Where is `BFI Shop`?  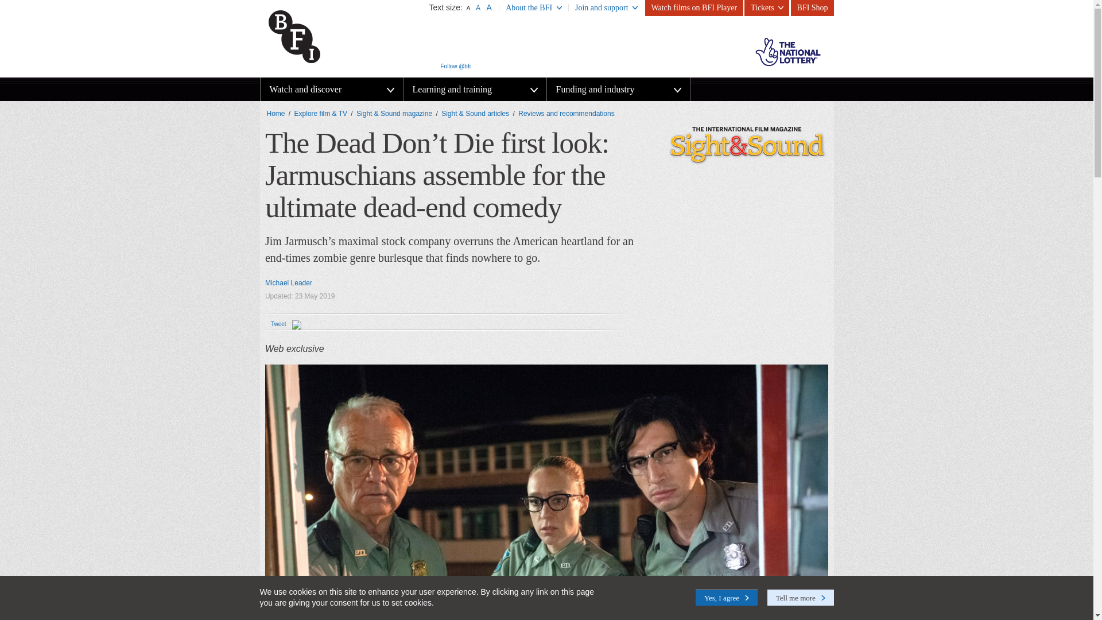
BFI Shop is located at coordinates (813, 8).